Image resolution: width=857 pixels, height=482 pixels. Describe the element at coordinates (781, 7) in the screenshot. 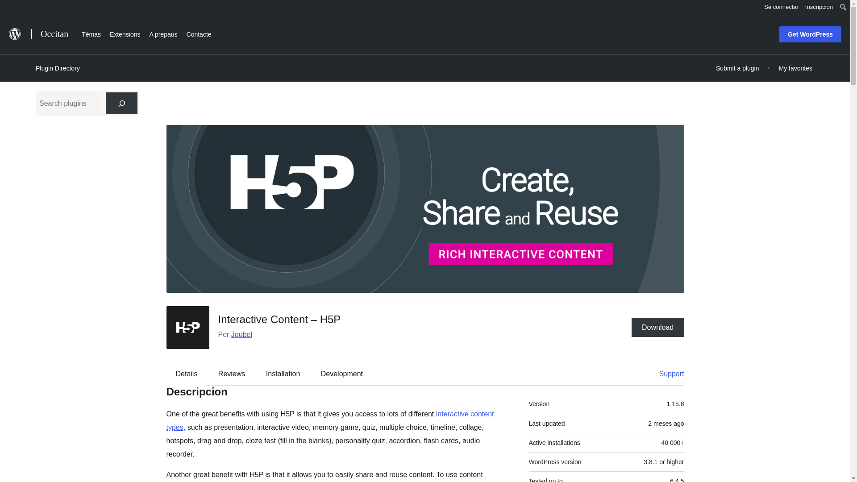

I see `Se connectar` at that location.